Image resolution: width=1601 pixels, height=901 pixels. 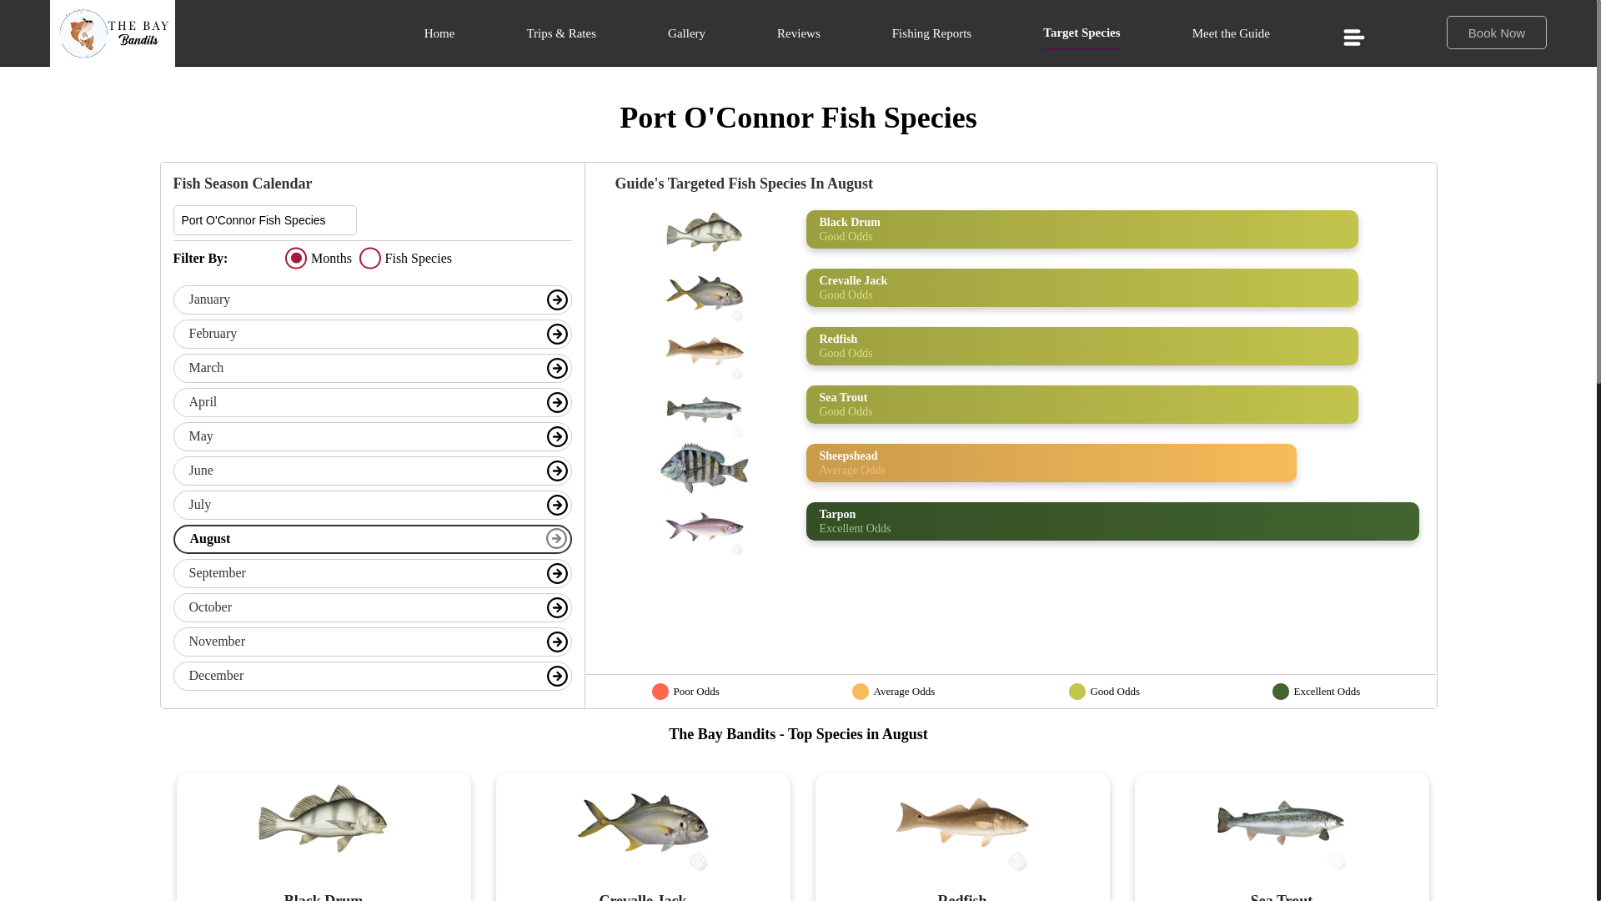 I want to click on Meet the Guide, so click(x=1231, y=38).